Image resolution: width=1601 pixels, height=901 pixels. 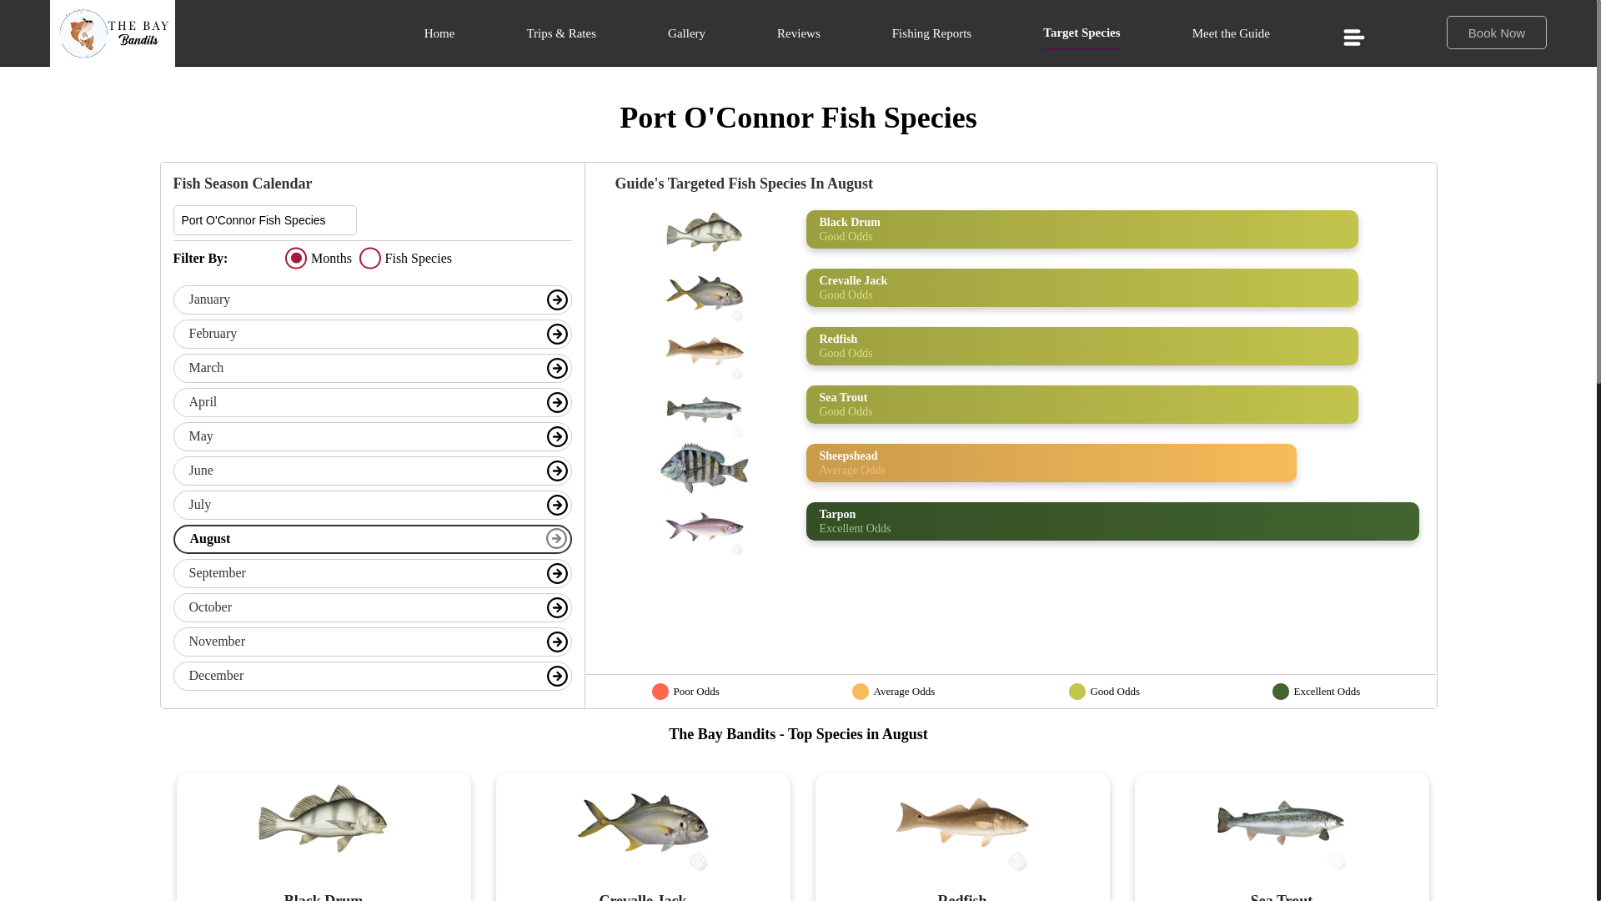 I want to click on Meet the Guide, so click(x=1231, y=38).